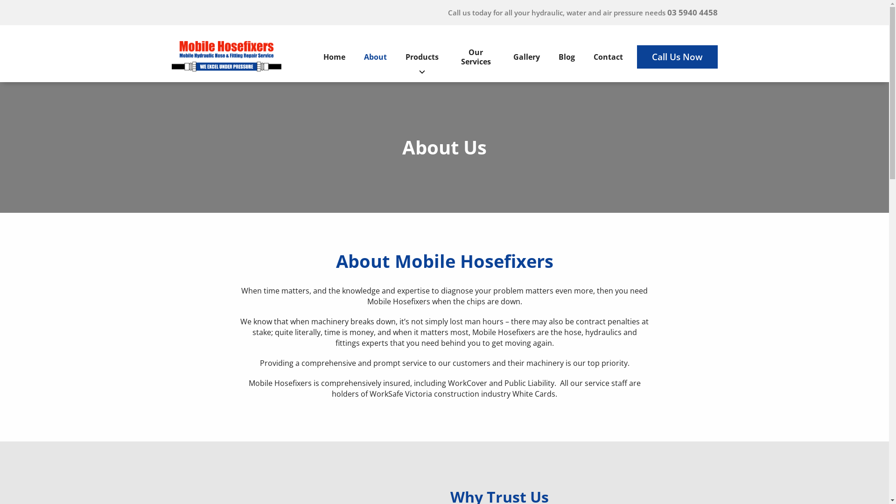 The width and height of the screenshot is (896, 504). Describe the element at coordinates (693, 12) in the screenshot. I see `03 5940 4458` at that location.